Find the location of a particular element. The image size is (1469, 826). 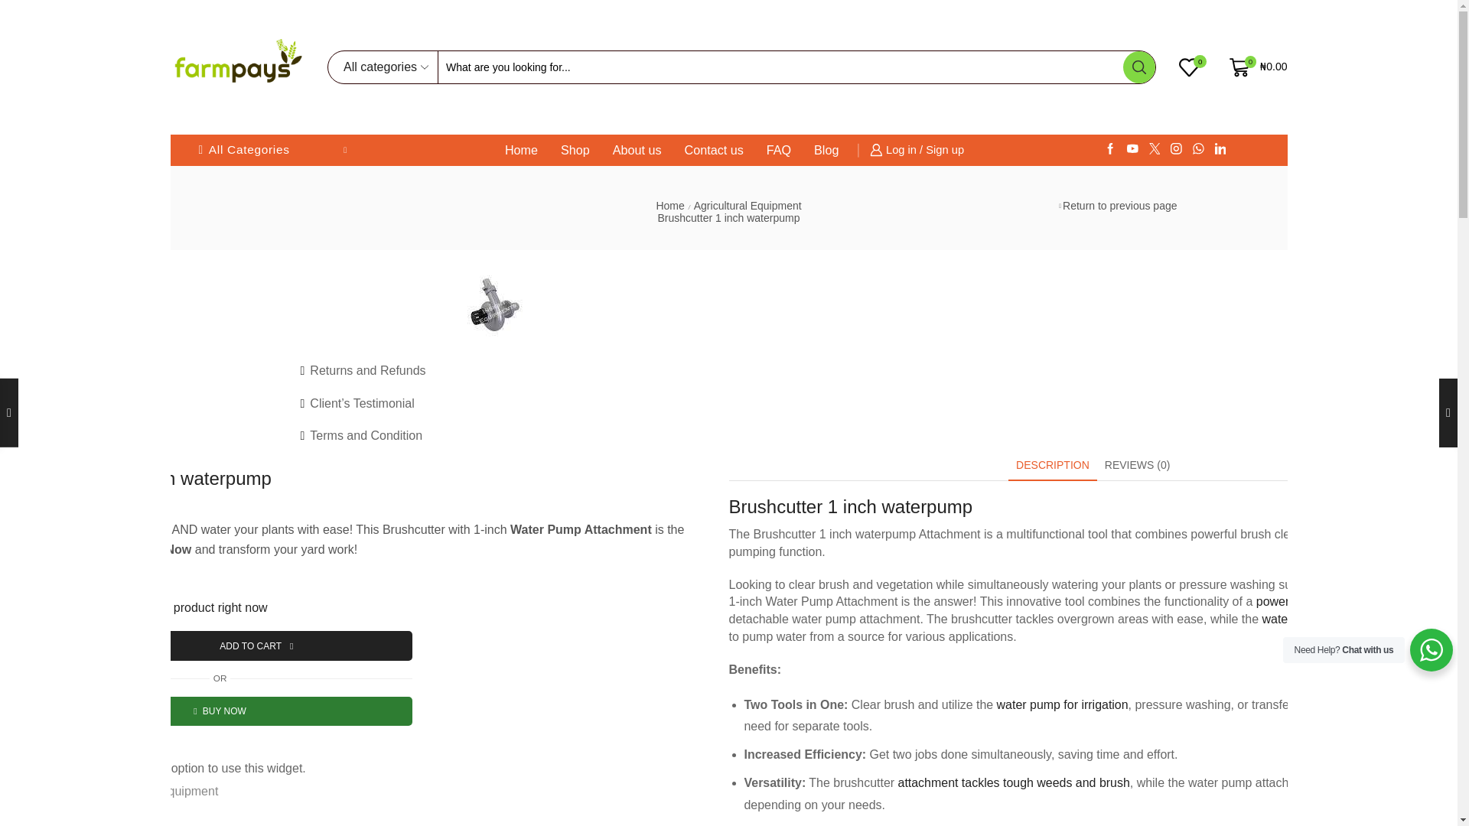

About us is located at coordinates (637, 150).